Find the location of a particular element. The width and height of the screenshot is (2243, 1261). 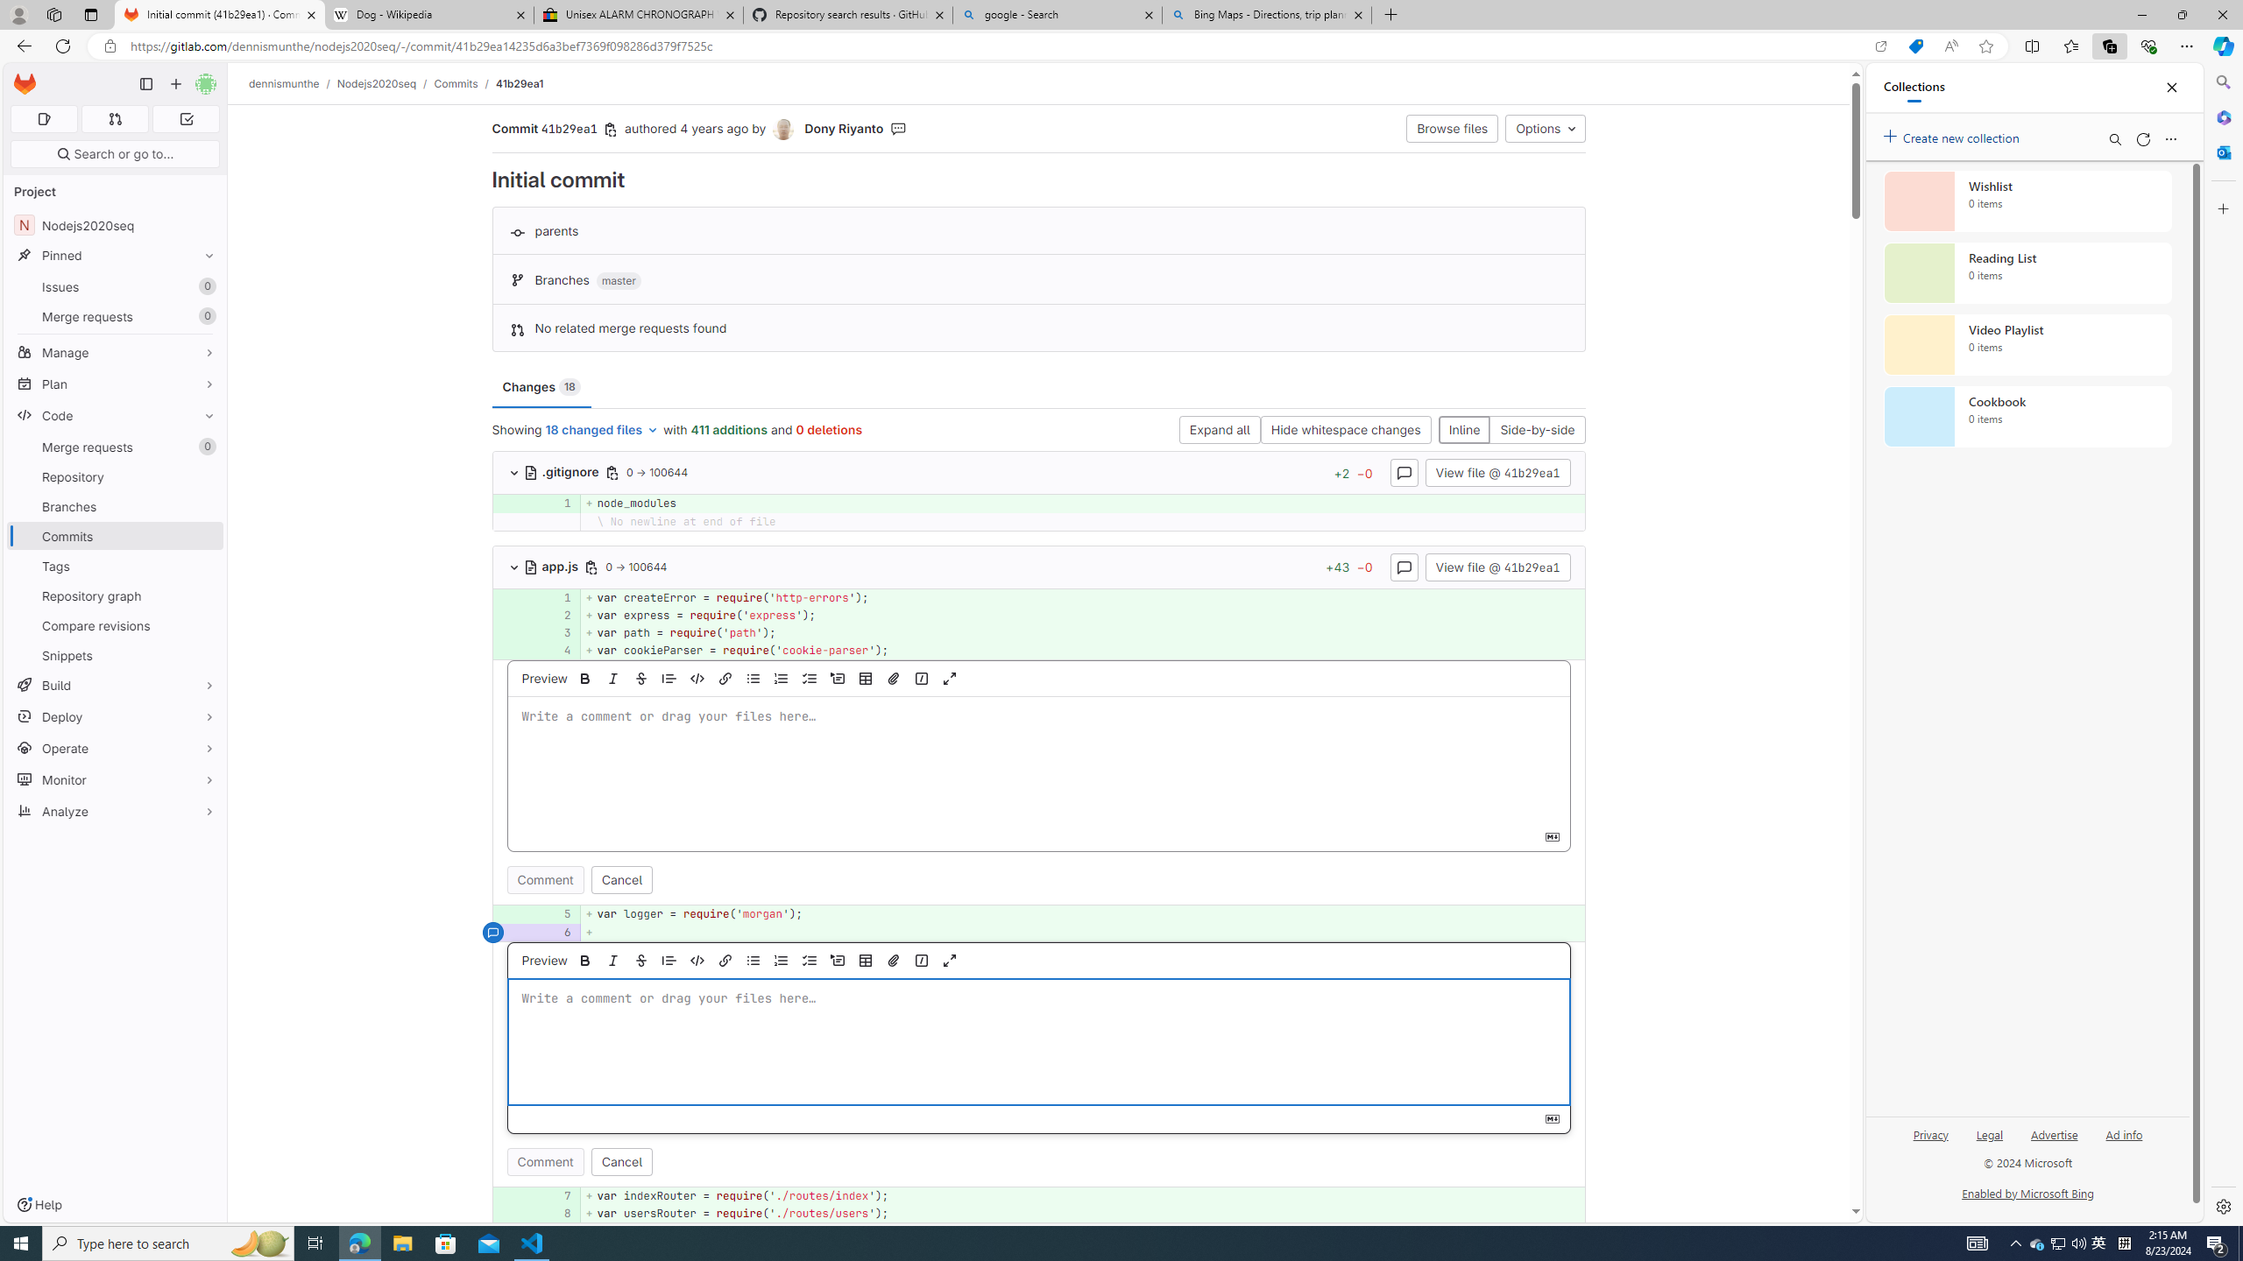

Operate is located at coordinates (116, 748).